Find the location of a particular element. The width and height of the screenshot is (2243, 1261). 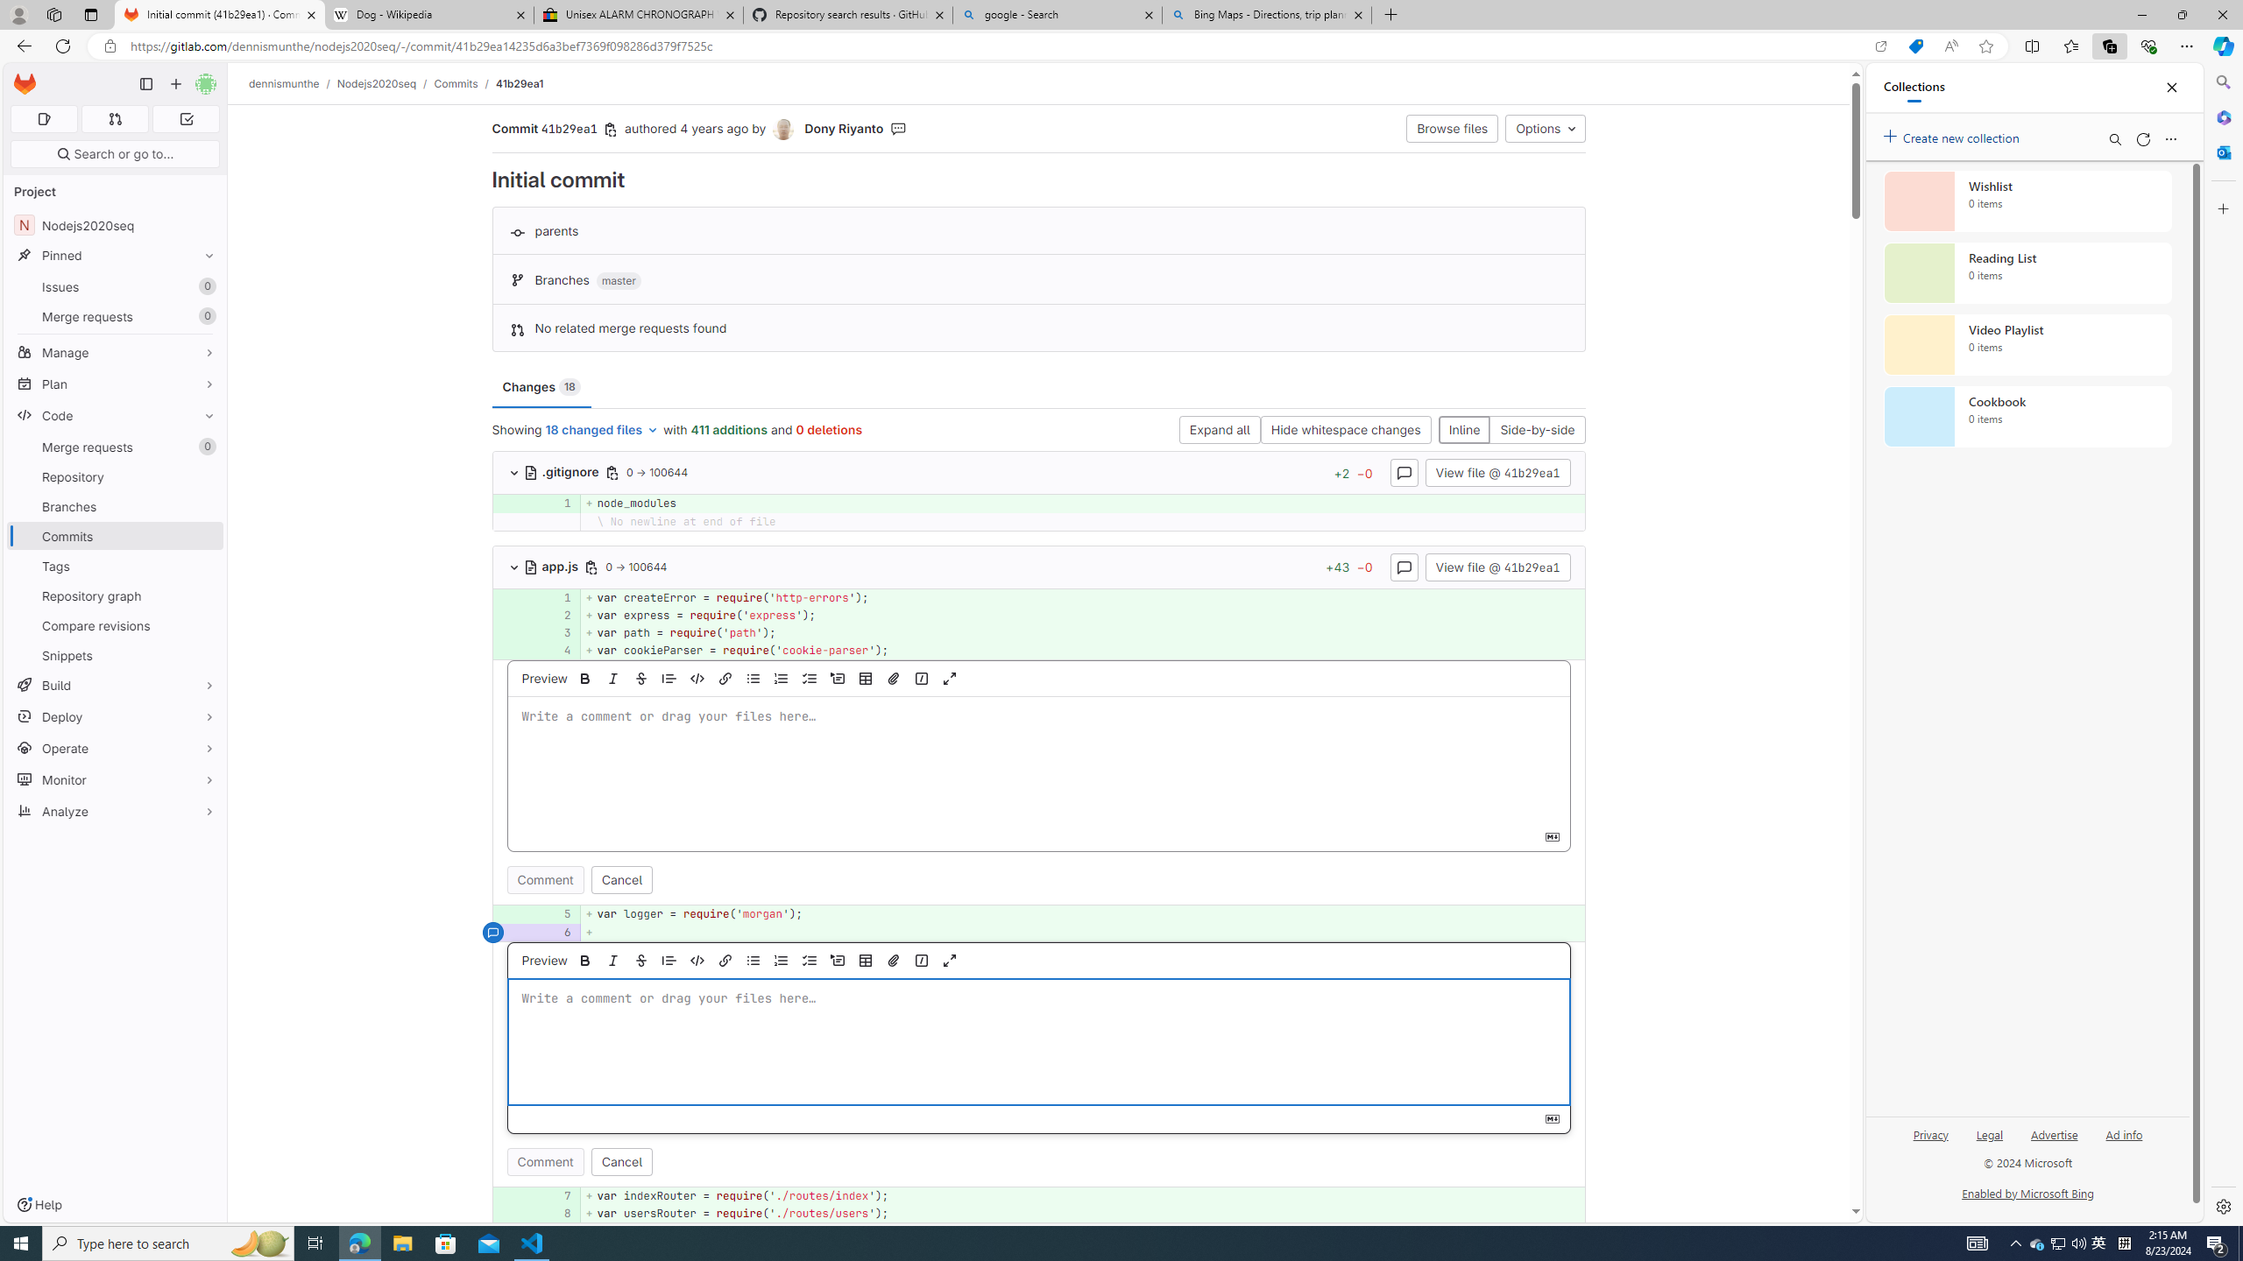

Operate is located at coordinates (116, 748).